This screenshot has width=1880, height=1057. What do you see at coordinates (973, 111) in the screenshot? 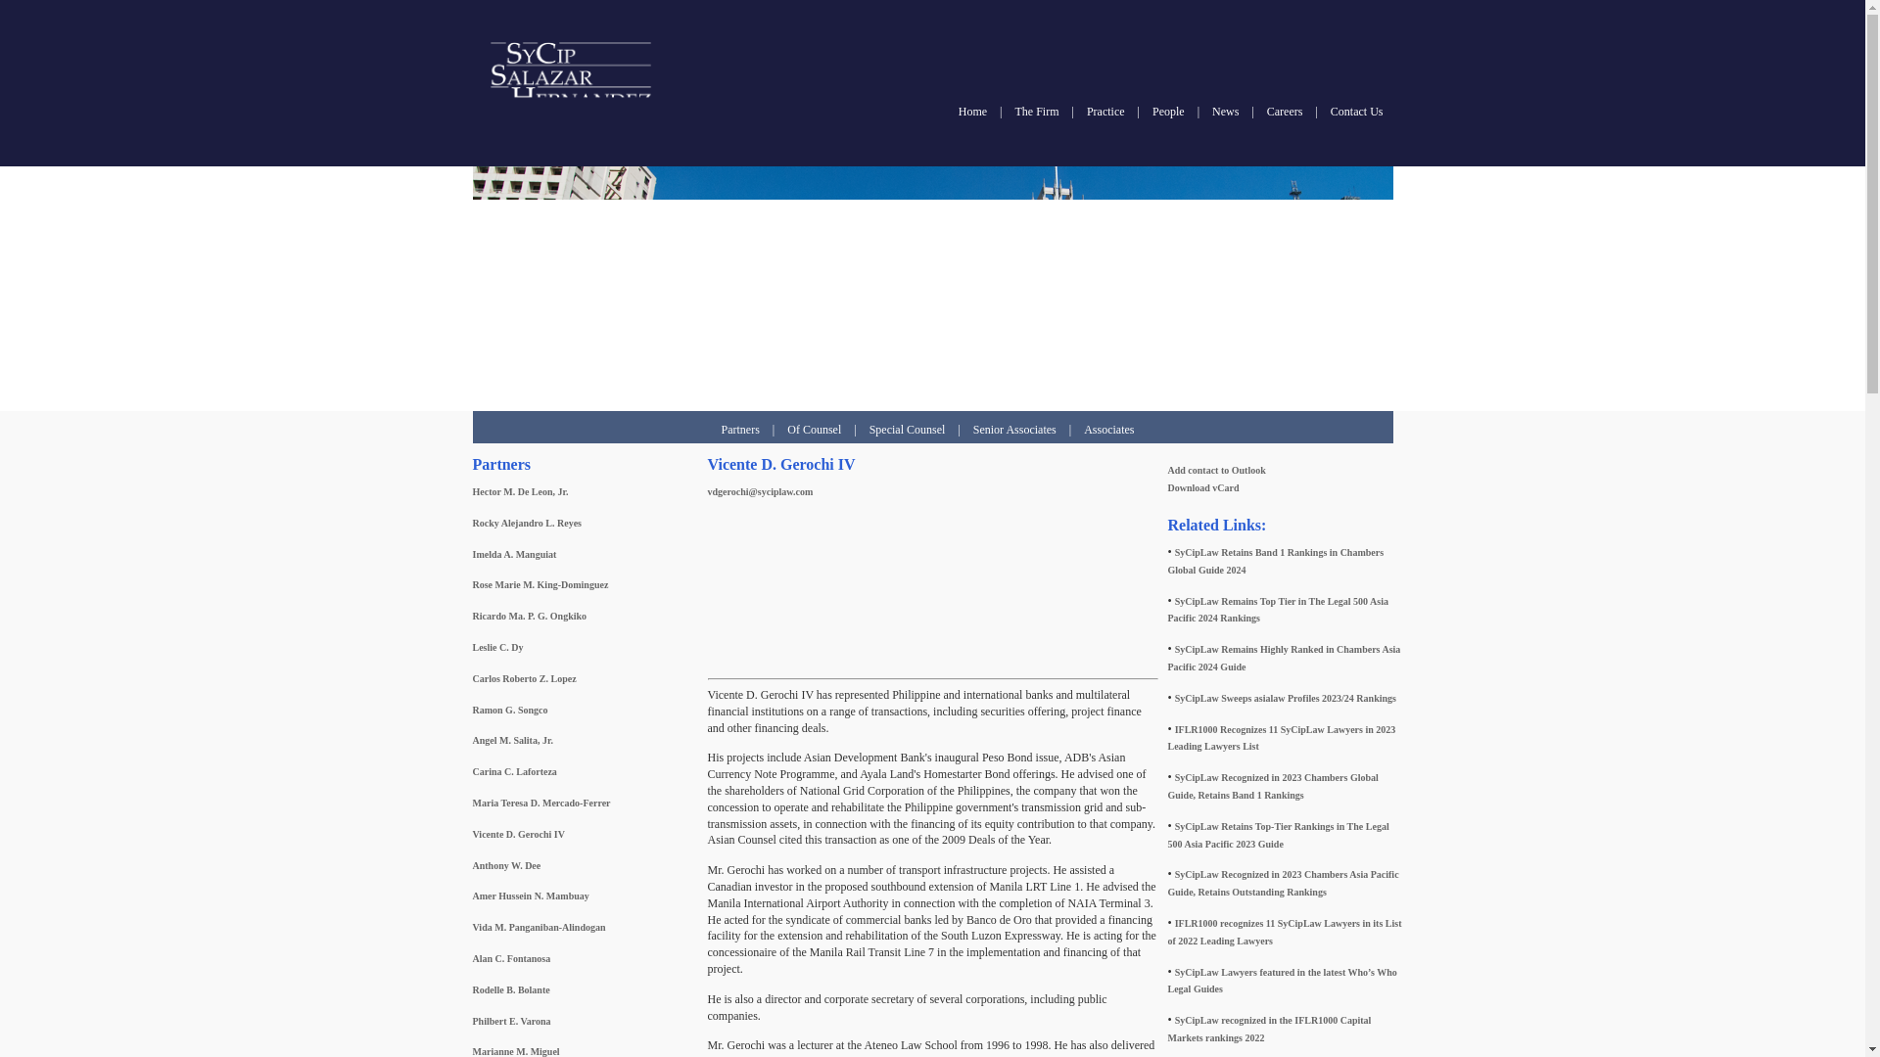
I see `Home` at bounding box center [973, 111].